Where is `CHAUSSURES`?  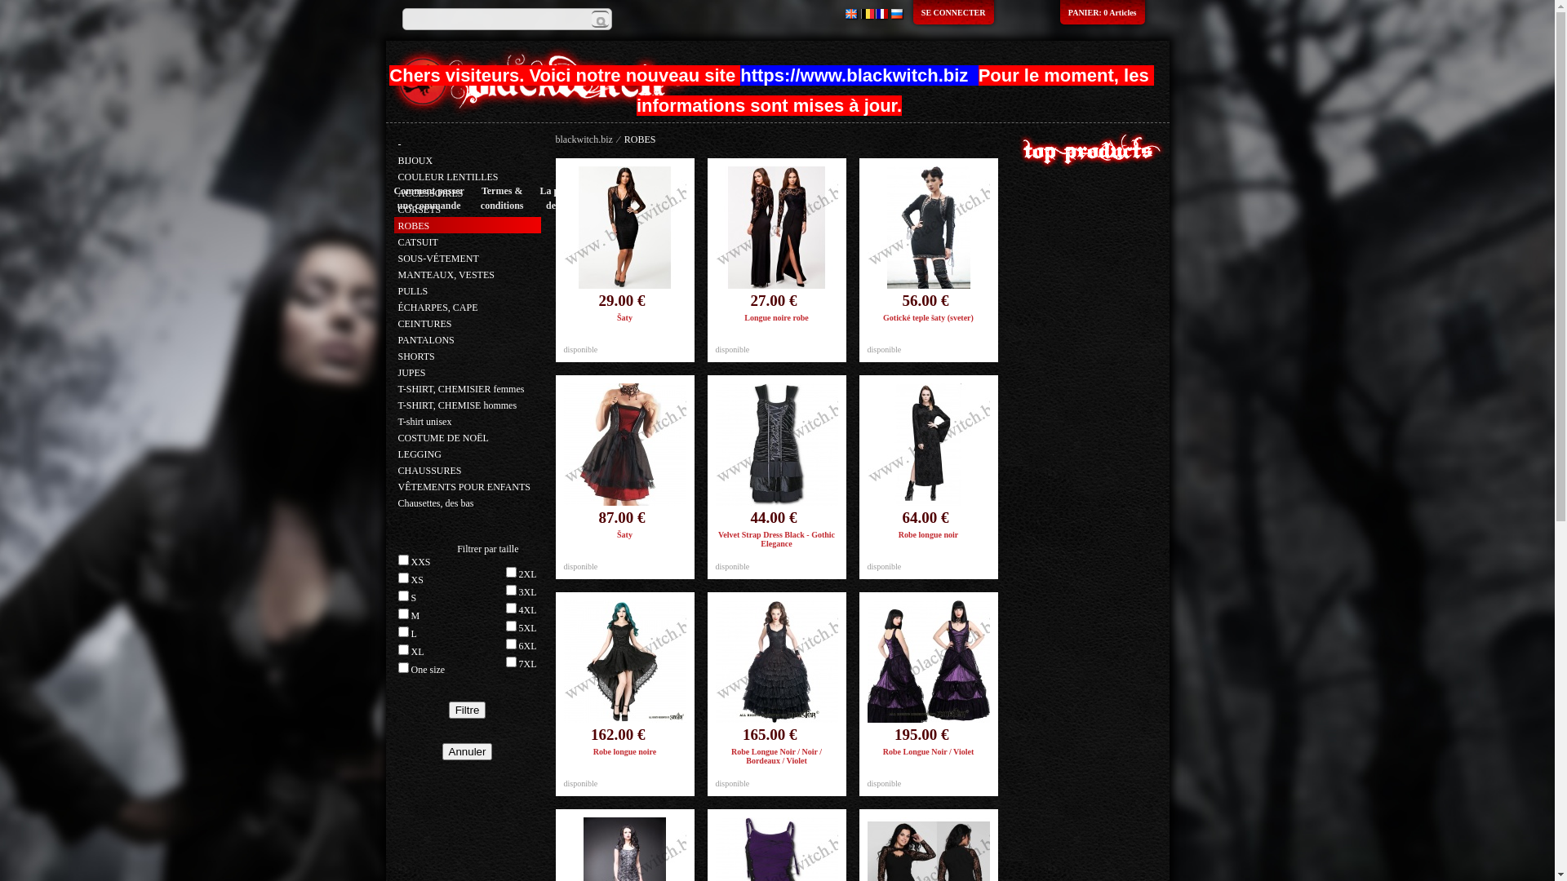
CHAUSSURES is located at coordinates (430, 471).